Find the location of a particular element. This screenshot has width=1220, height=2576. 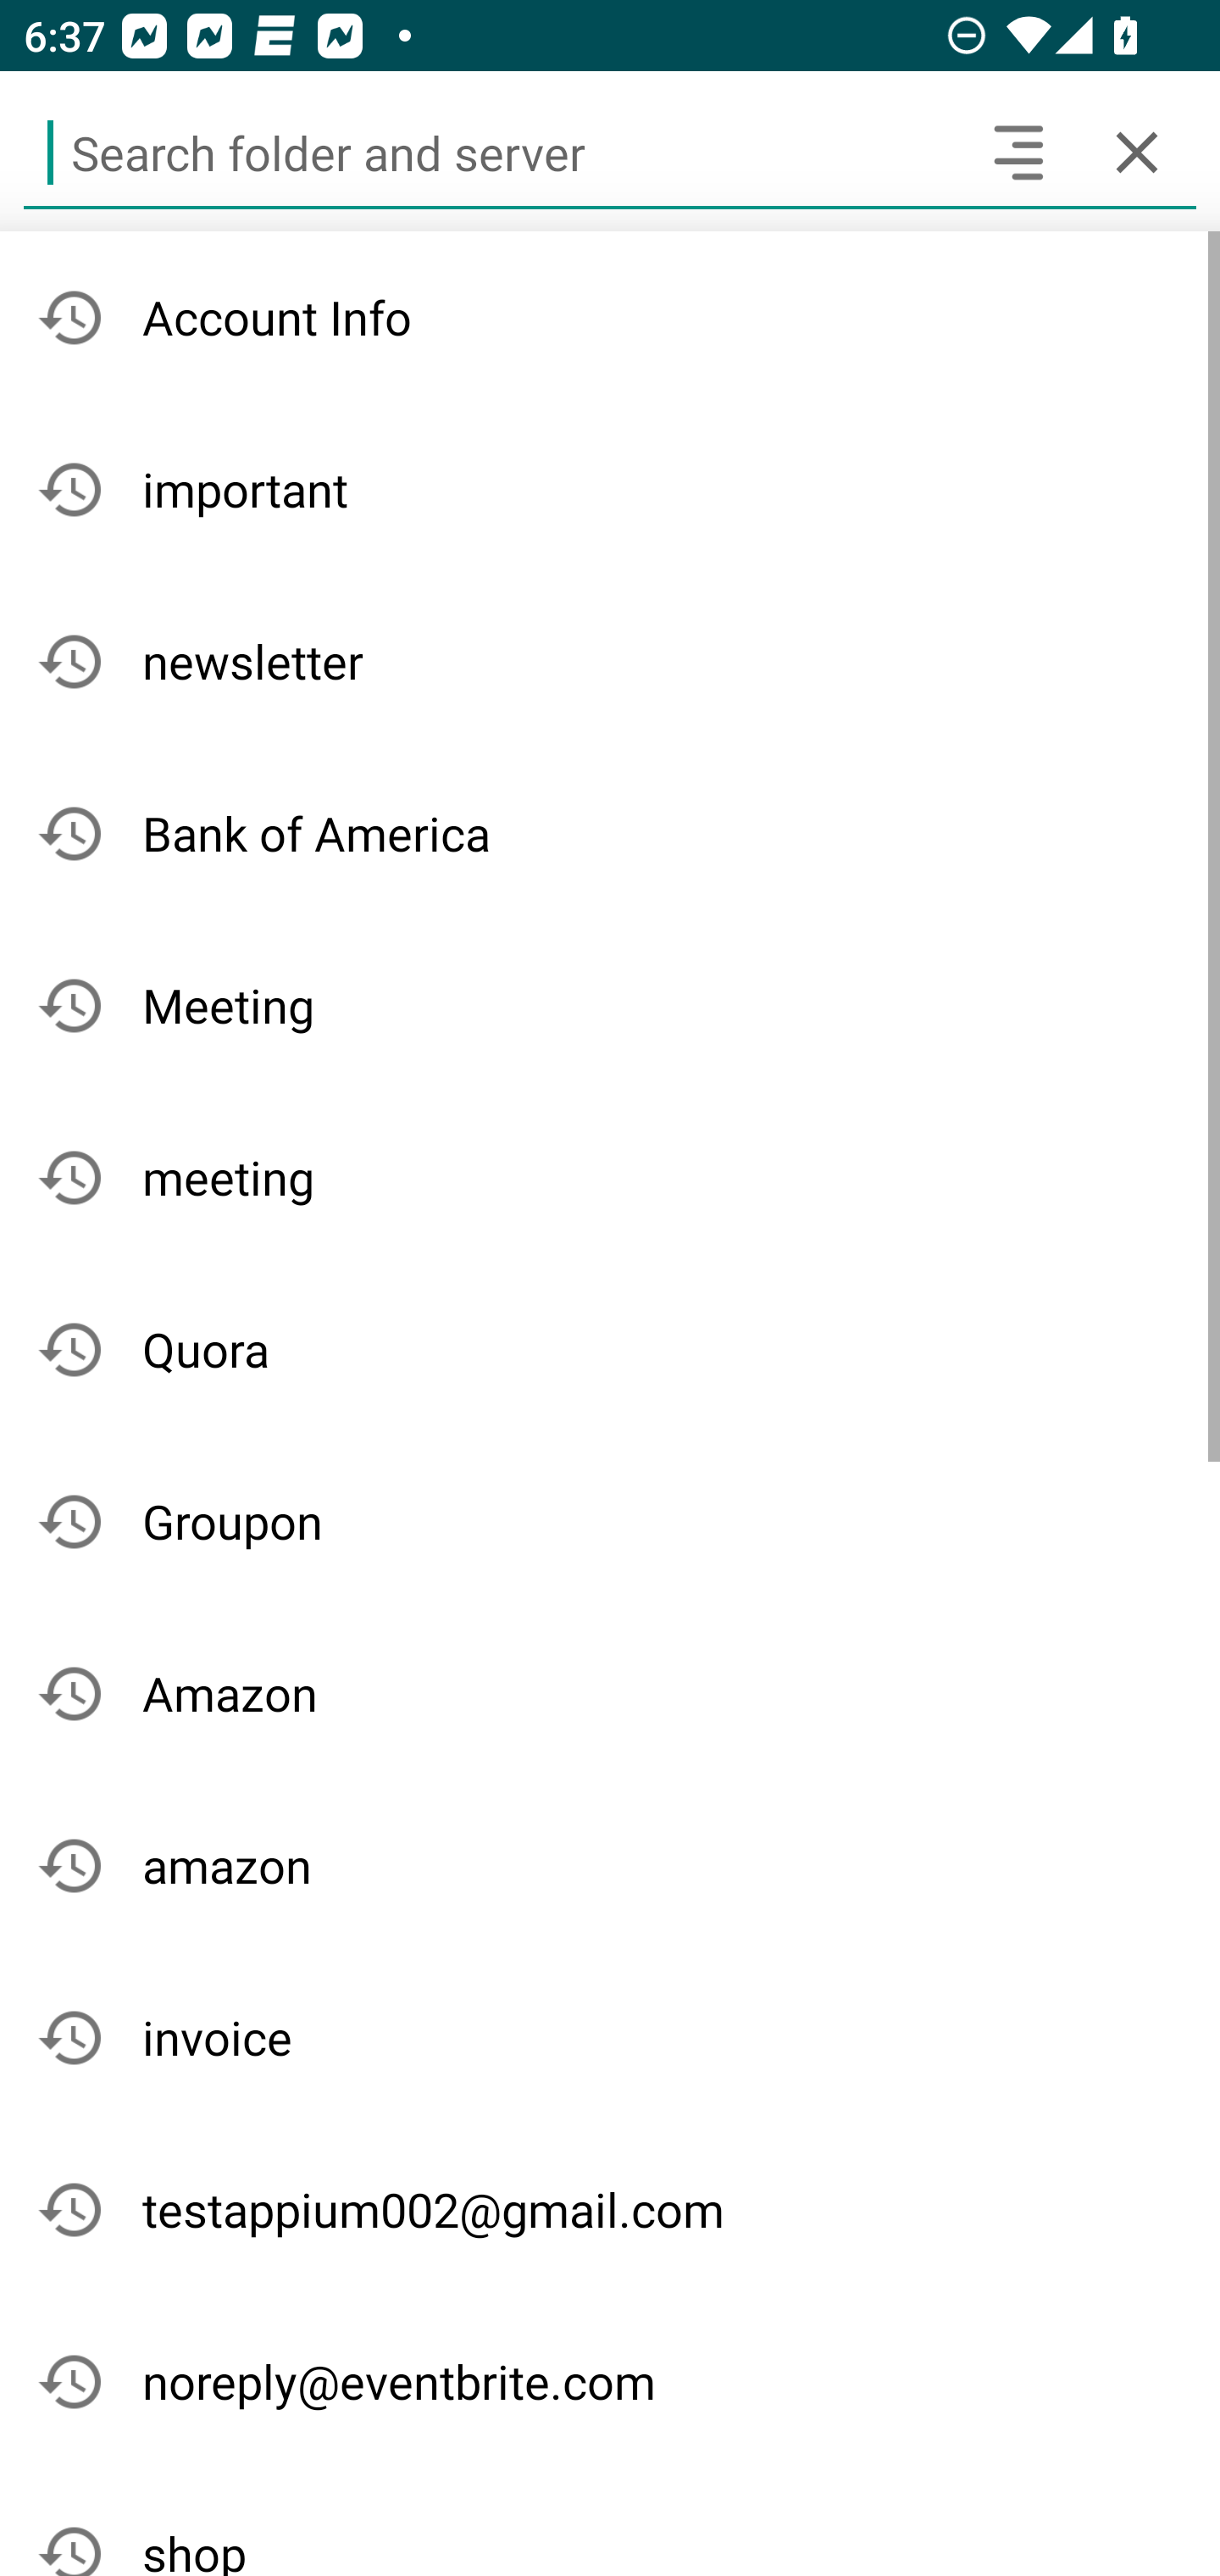

Cancel is located at coordinates (1137, 152).